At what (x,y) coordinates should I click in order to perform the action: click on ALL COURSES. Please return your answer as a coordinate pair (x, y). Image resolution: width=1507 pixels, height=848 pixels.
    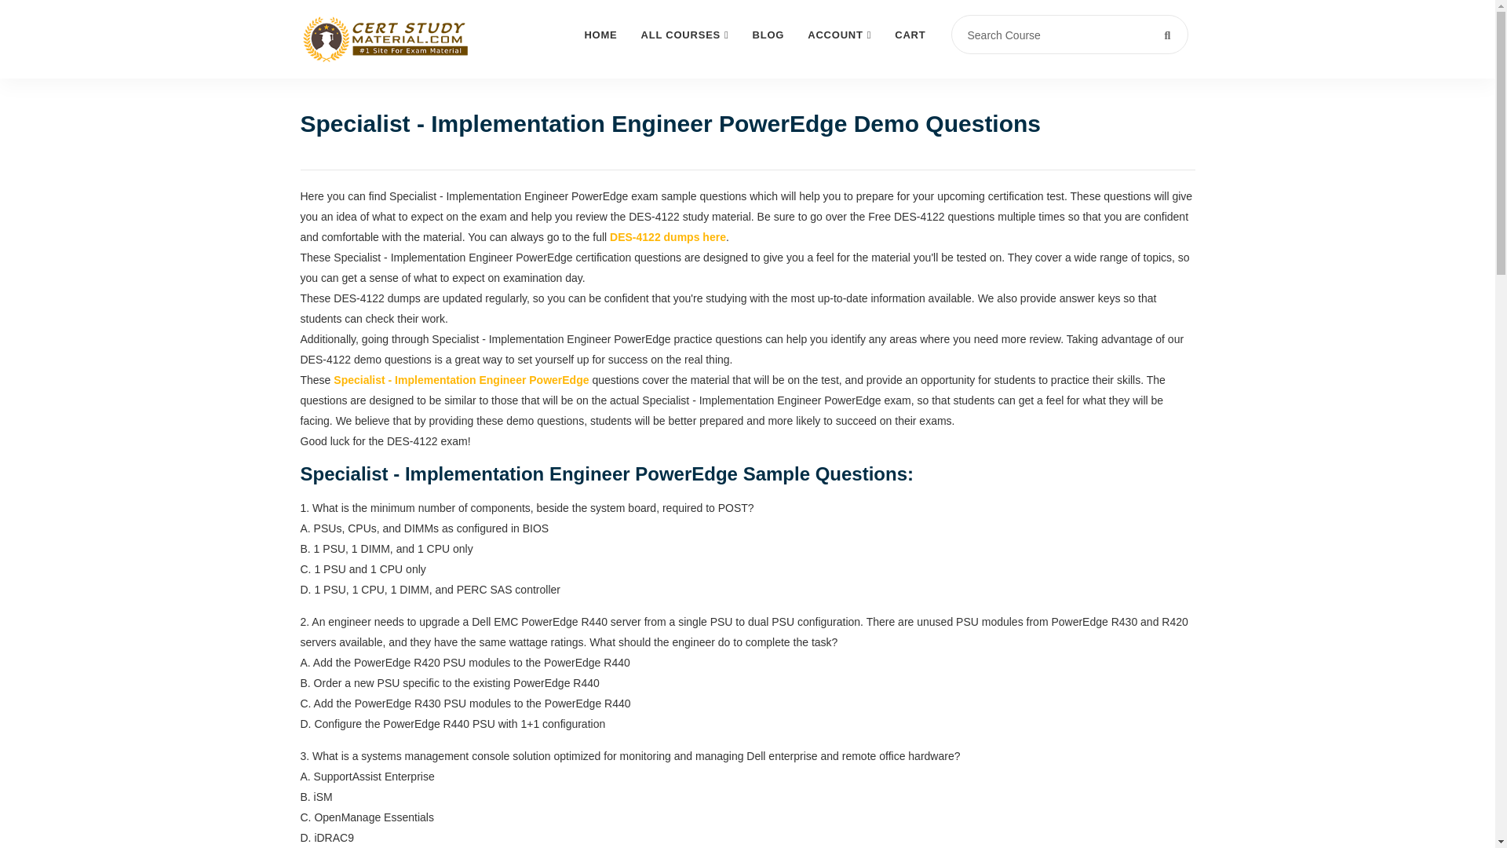
    Looking at the image, I should click on (685, 35).